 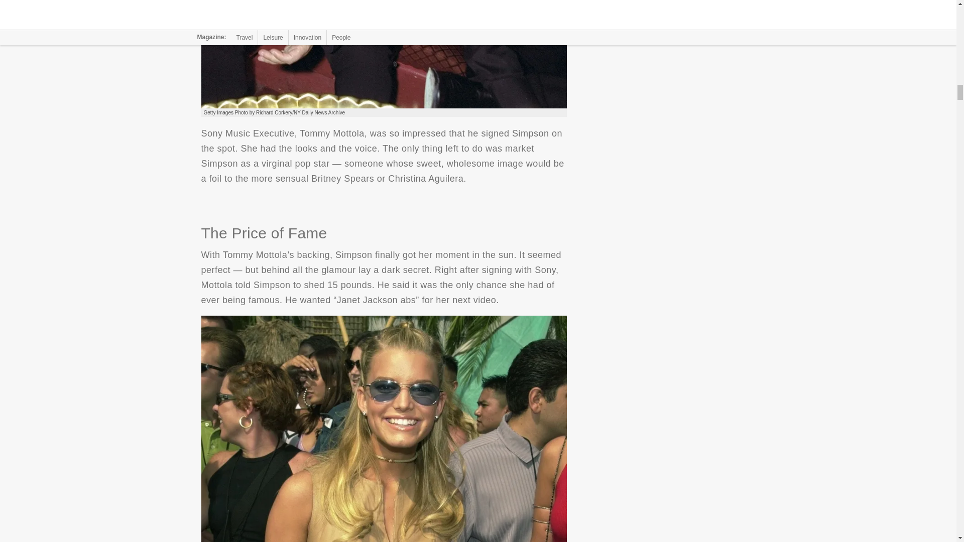 What do you see at coordinates (384, 54) in the screenshot?
I see `The Sweet New Face of Teen Girl Pop` at bounding box center [384, 54].